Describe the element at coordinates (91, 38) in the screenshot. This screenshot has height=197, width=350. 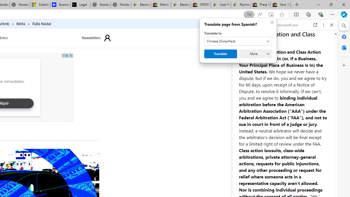
I see `Newsletters` at that location.